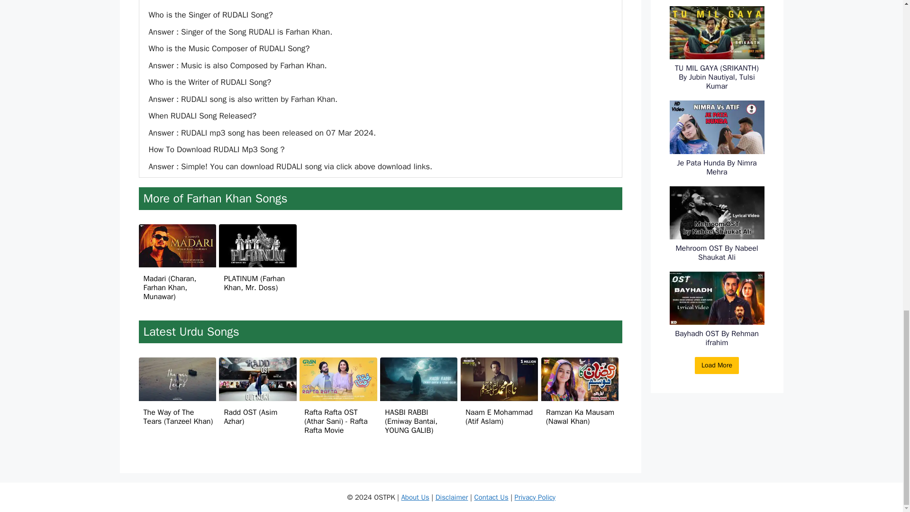 The width and height of the screenshot is (910, 512). Describe the element at coordinates (419, 379) in the screenshot. I see `HASBI RABBI` at that location.